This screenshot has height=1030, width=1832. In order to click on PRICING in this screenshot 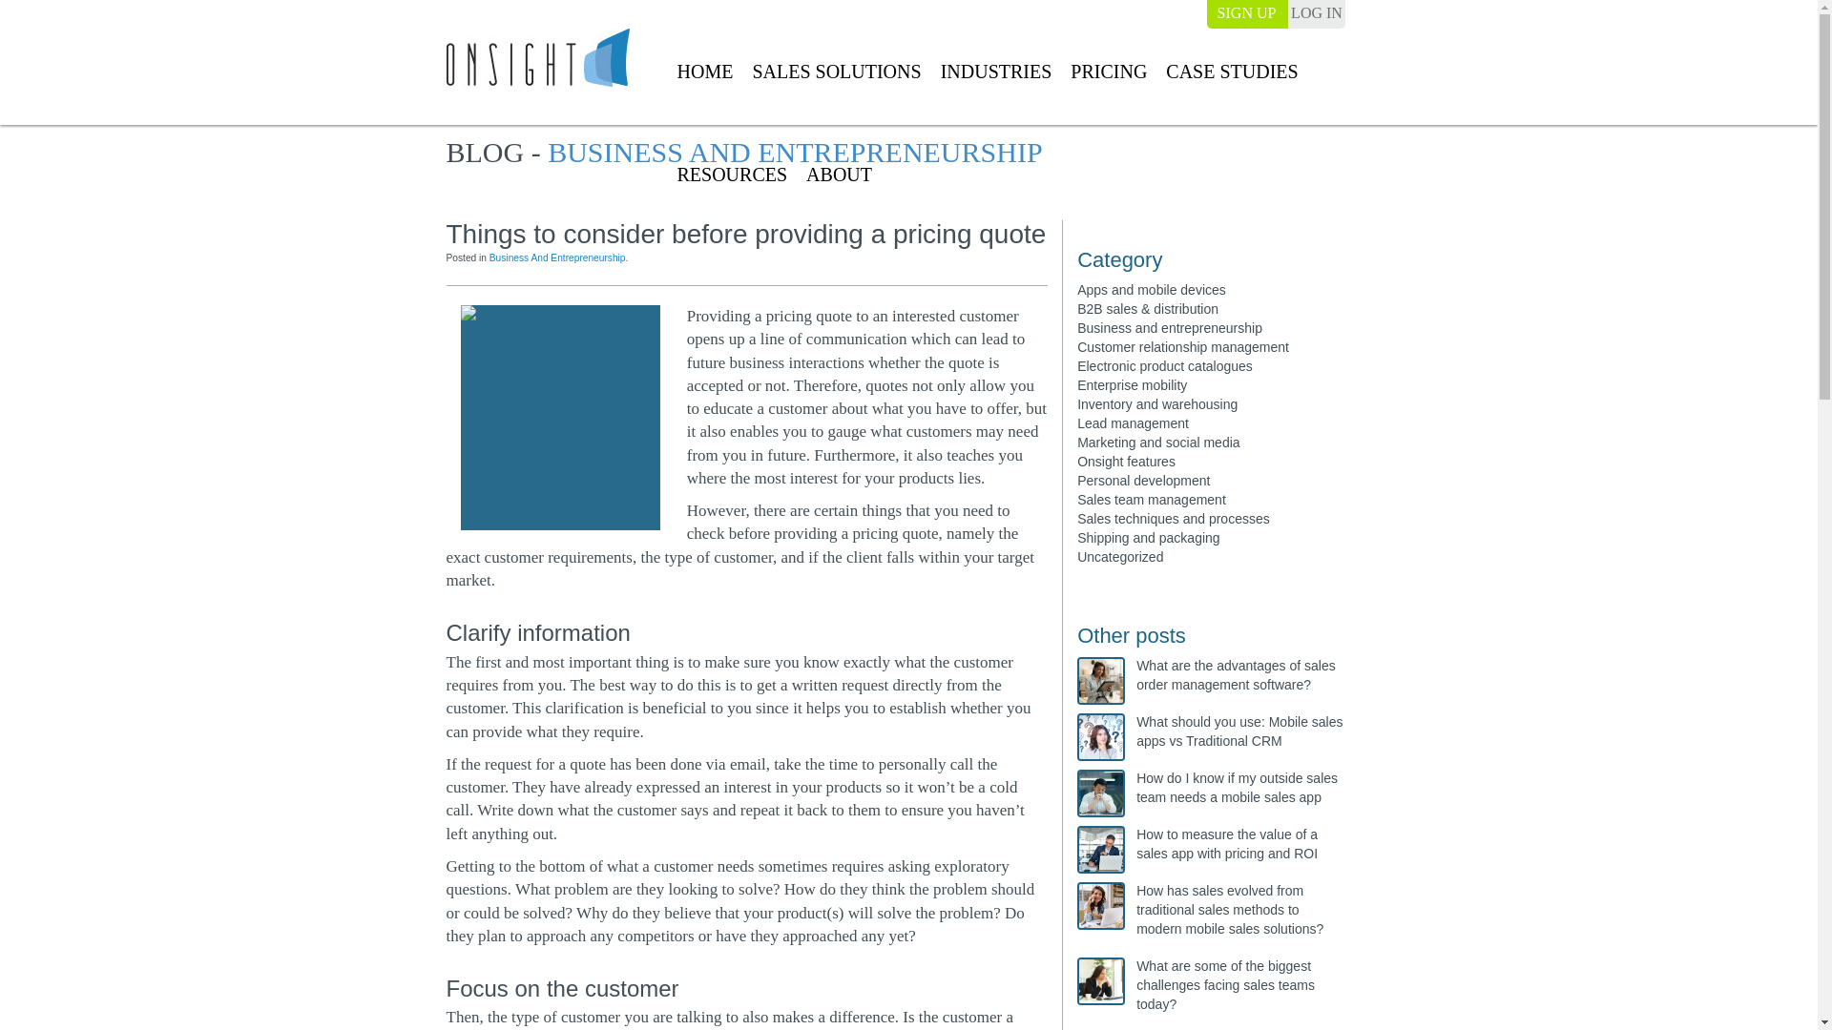, I will do `click(1109, 72)`.